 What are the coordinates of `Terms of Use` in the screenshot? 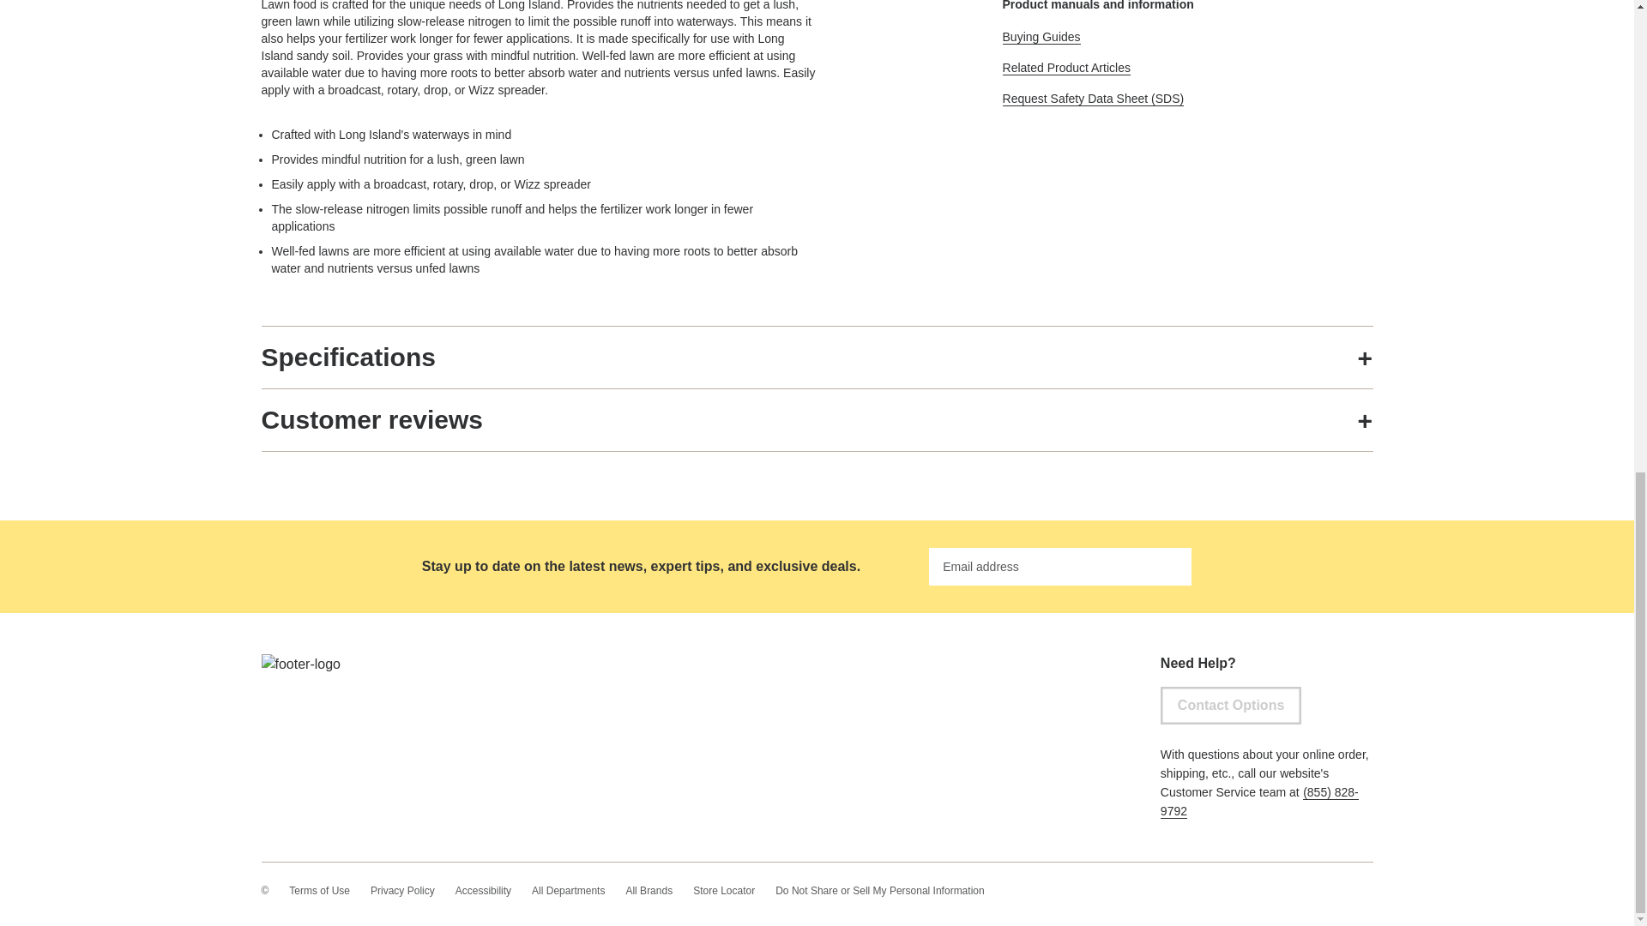 It's located at (319, 890).